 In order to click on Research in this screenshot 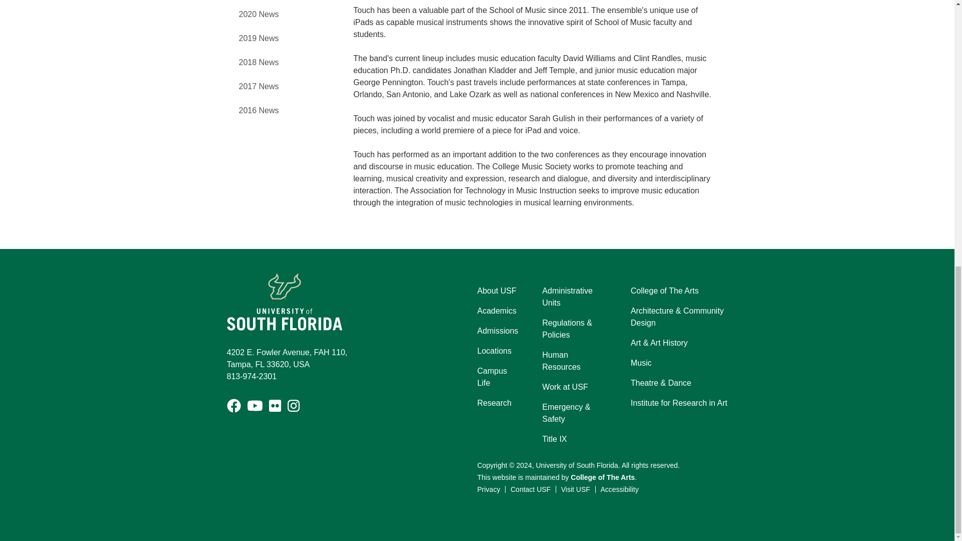, I will do `click(494, 403)`.